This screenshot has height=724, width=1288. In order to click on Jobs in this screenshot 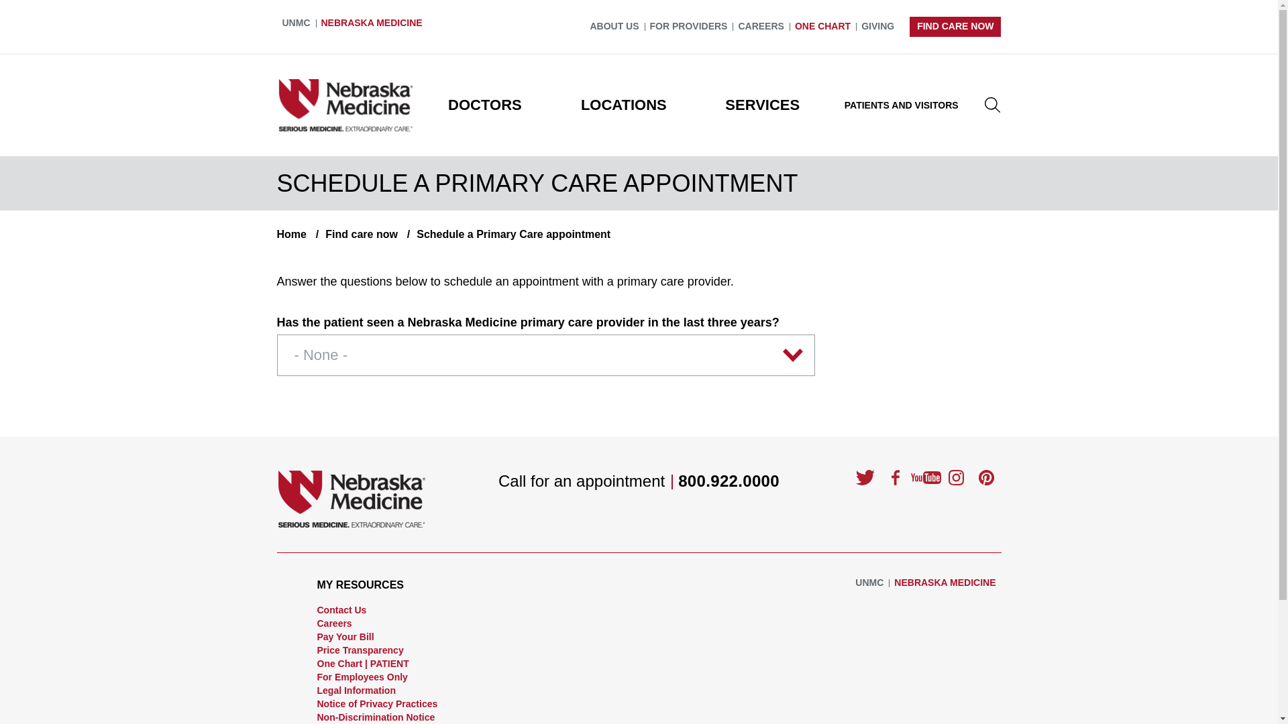, I will do `click(761, 27)`.